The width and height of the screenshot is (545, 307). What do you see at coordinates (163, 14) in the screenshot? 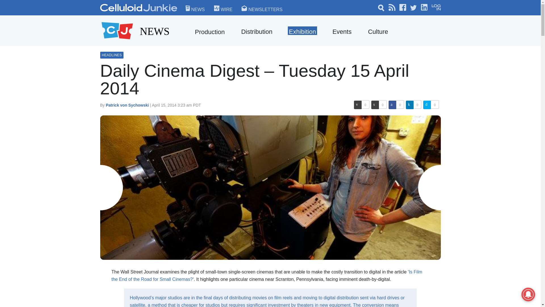
I see `CELLULOID JUNKIE` at bounding box center [163, 14].